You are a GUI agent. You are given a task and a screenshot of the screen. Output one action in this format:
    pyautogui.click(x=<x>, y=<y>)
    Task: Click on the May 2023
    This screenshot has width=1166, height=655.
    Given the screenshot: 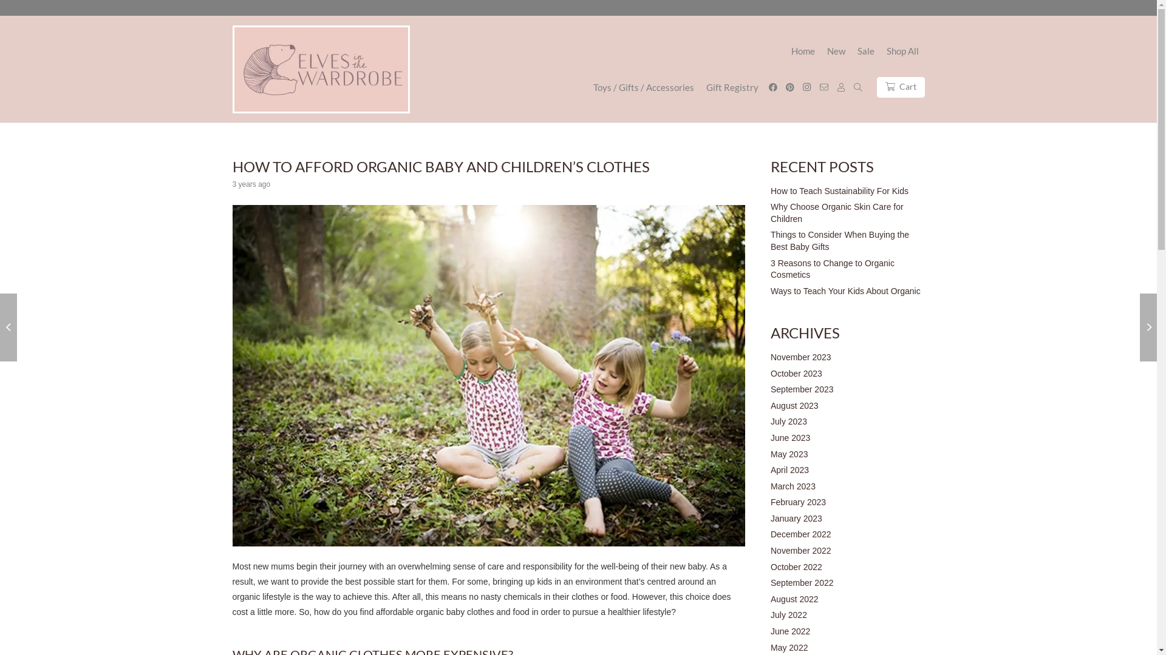 What is the action you would take?
    pyautogui.click(x=789, y=454)
    